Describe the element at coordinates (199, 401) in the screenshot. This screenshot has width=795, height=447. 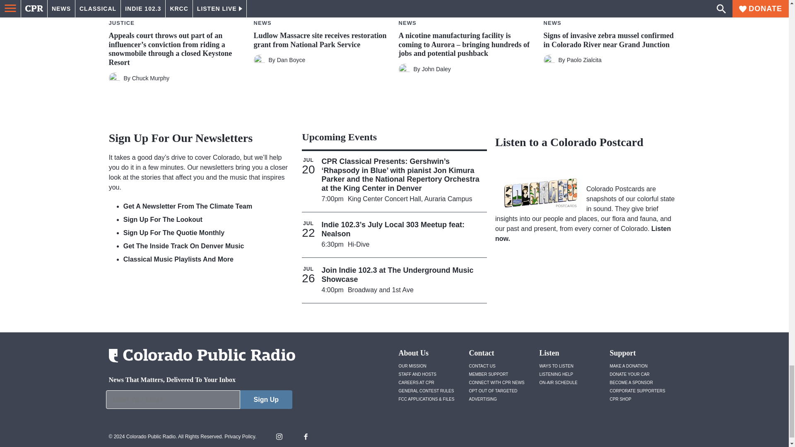
I see `footer` at that location.